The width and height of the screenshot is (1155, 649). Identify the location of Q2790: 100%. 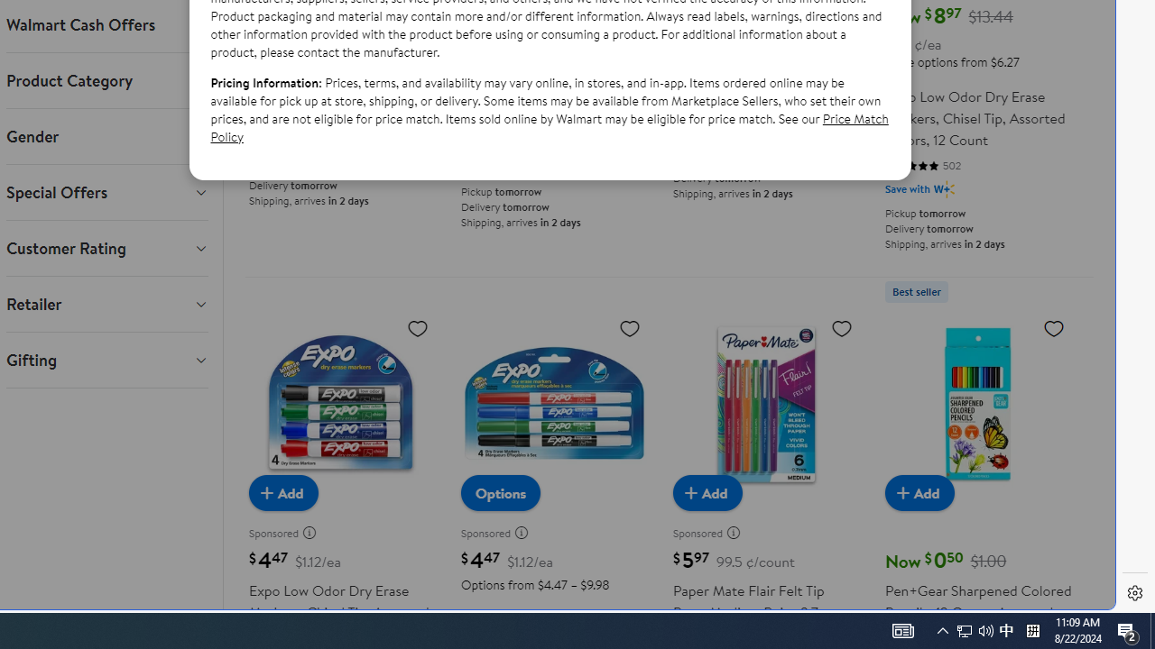
(1128, 631).